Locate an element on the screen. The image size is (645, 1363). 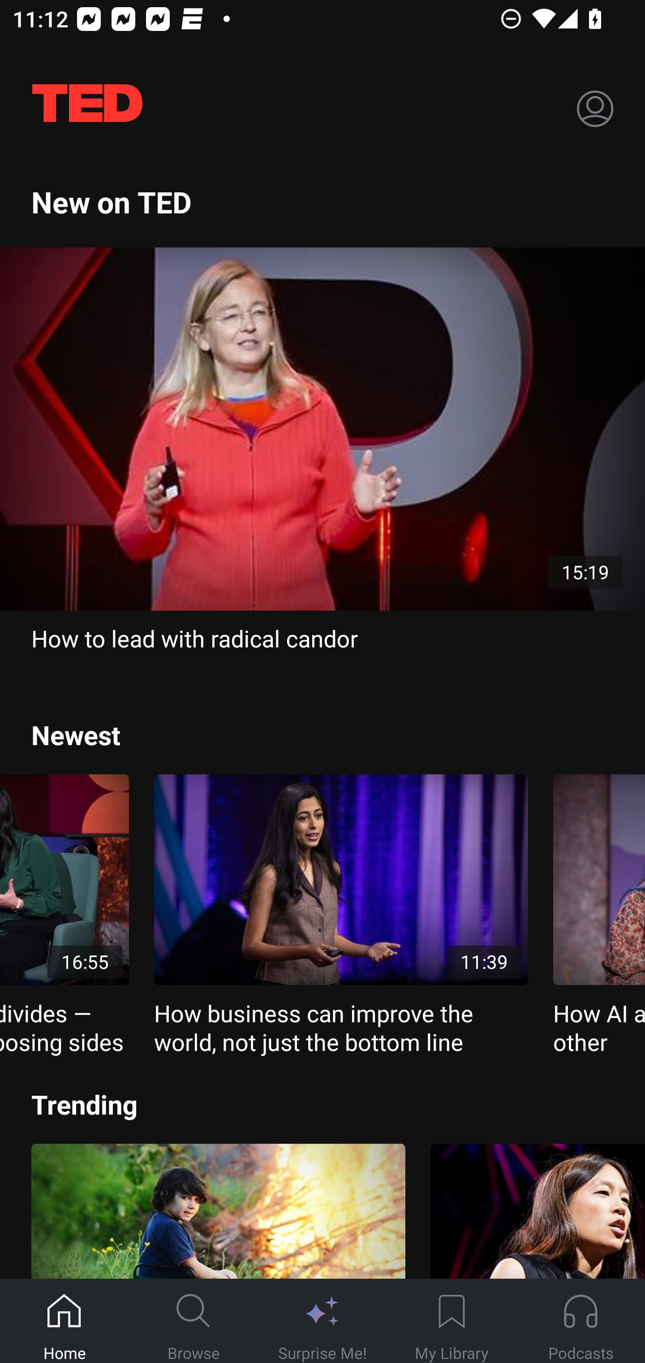
Browse is located at coordinates (193, 1321).